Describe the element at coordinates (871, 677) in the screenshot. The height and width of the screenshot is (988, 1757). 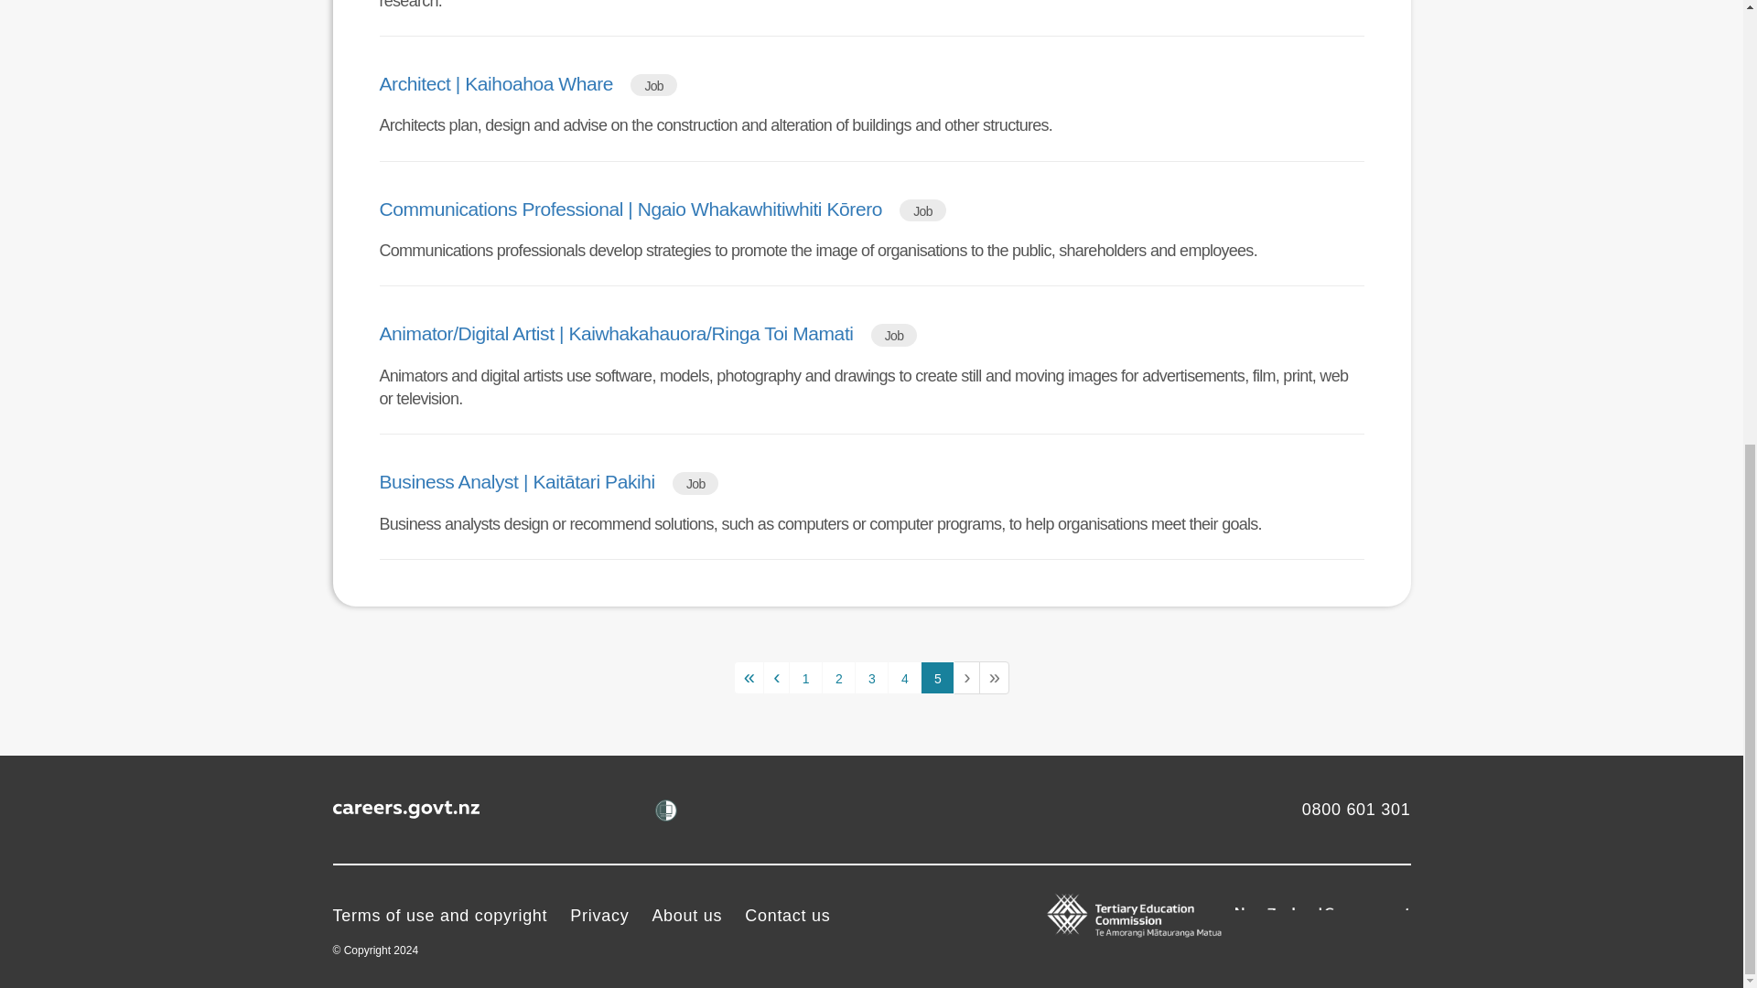
I see `View page number 3` at that location.